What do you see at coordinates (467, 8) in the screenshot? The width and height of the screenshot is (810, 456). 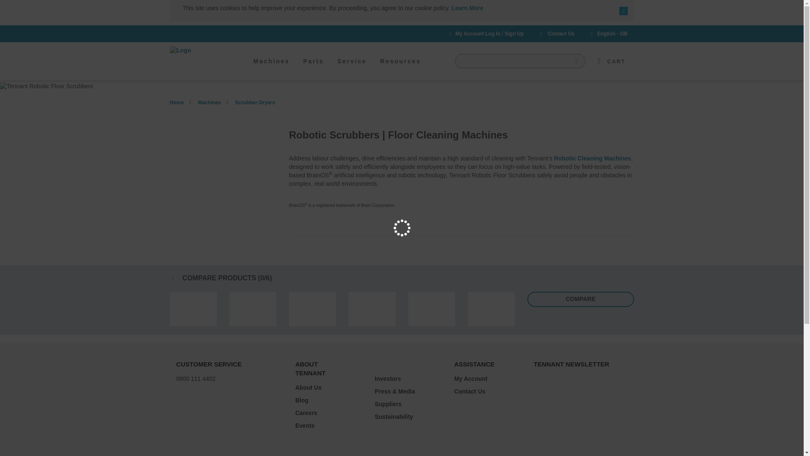 I see `Learn More` at bounding box center [467, 8].